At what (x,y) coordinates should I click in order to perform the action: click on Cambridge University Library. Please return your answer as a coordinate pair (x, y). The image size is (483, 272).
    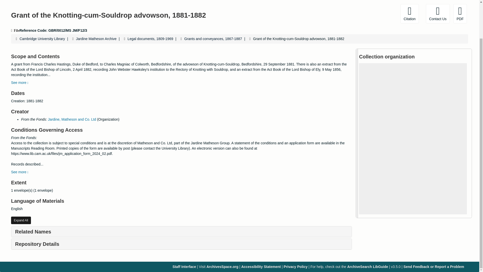
    Looking at the image, I should click on (42, 39).